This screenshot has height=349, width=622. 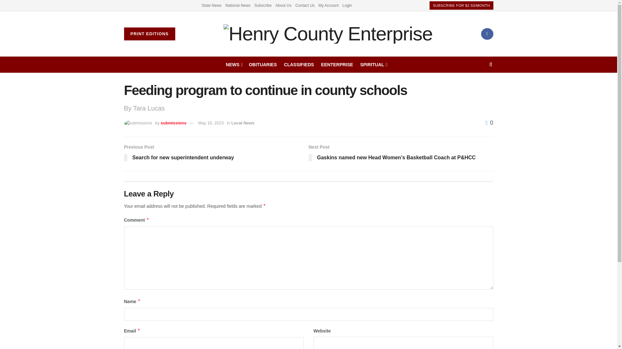 What do you see at coordinates (337, 64) in the screenshot?
I see `EENTERPRISE` at bounding box center [337, 64].